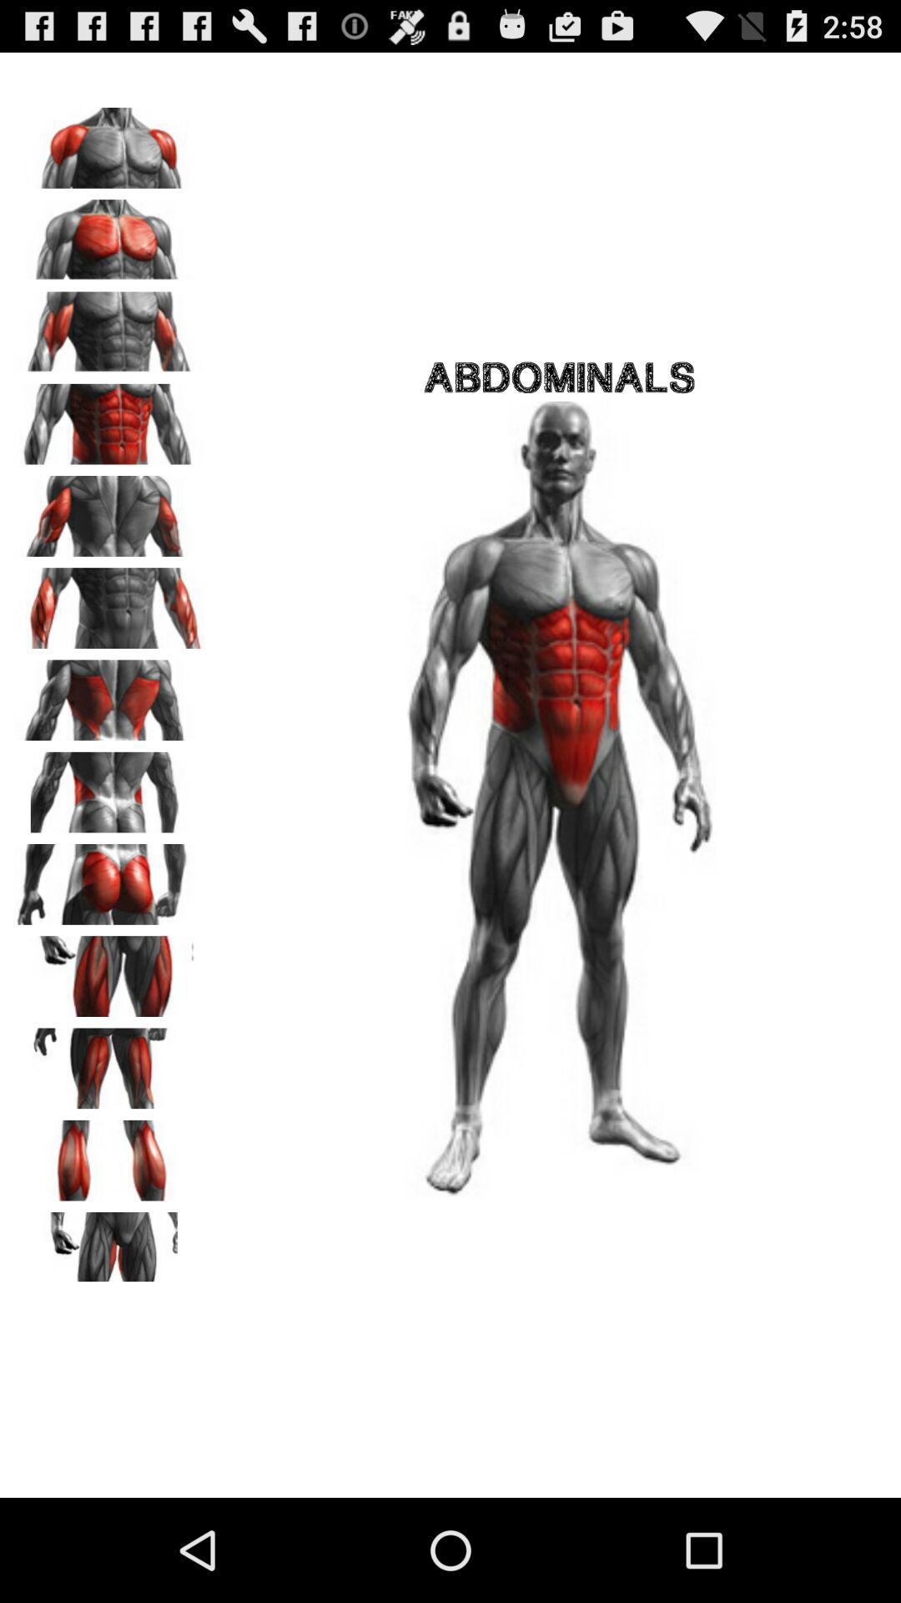  Describe the element at coordinates (109, 1155) in the screenshot. I see `select body area` at that location.